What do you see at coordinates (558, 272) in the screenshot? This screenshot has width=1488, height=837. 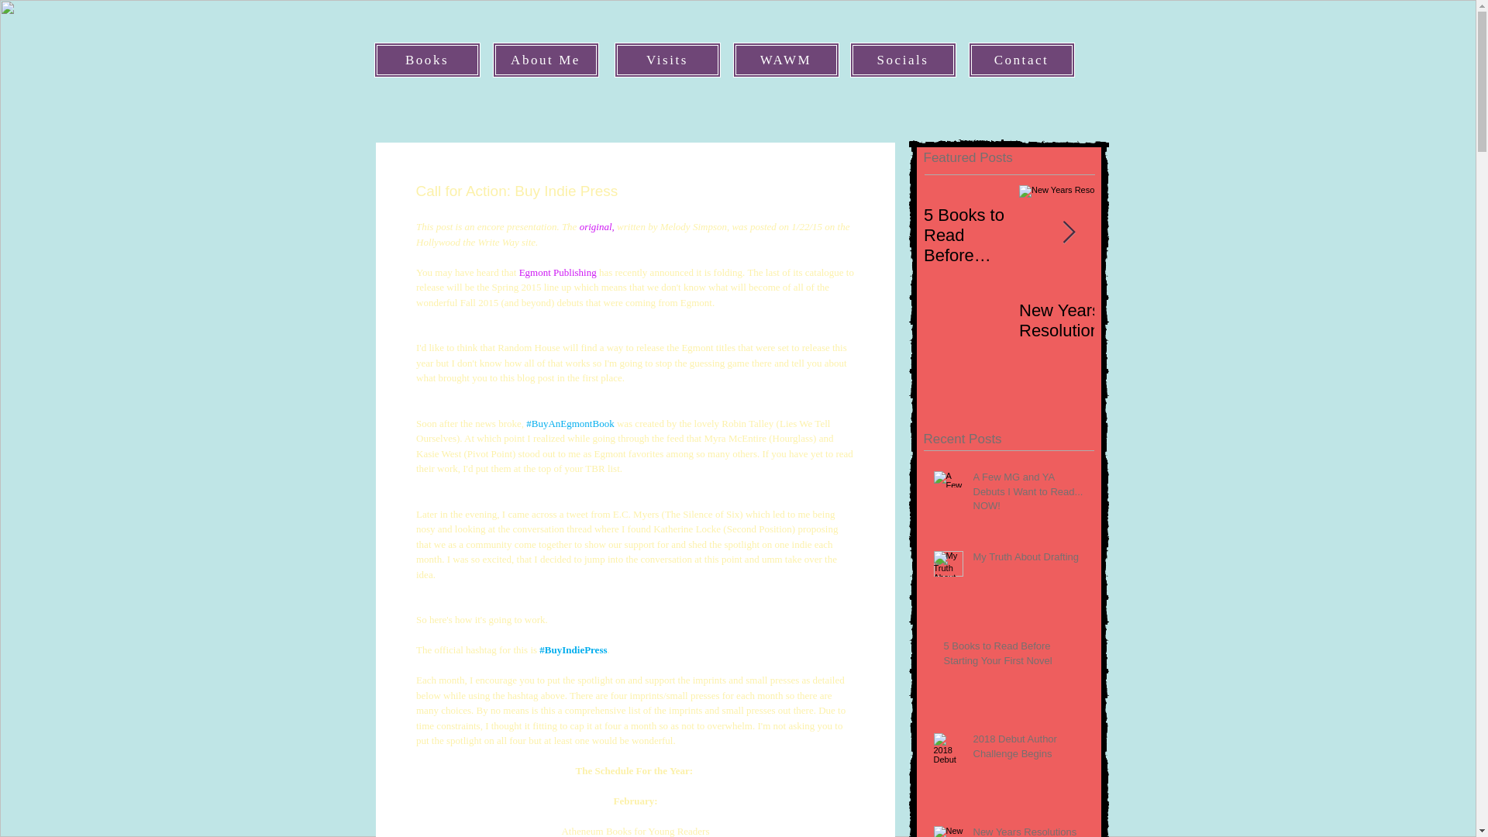 I see `Egmont Publishing ` at bounding box center [558, 272].